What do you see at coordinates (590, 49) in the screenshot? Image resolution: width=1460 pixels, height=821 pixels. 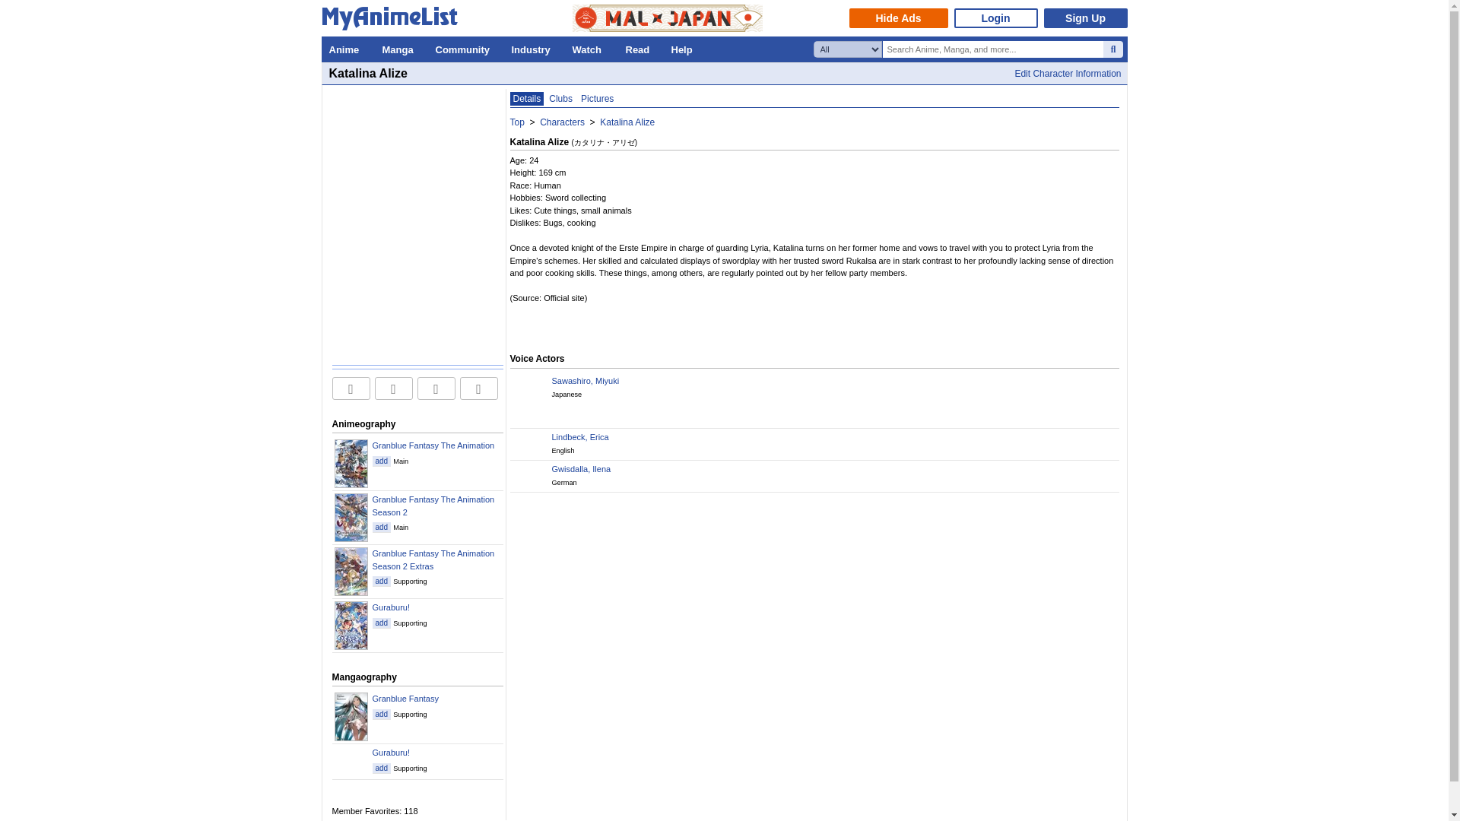 I see `Watch` at bounding box center [590, 49].